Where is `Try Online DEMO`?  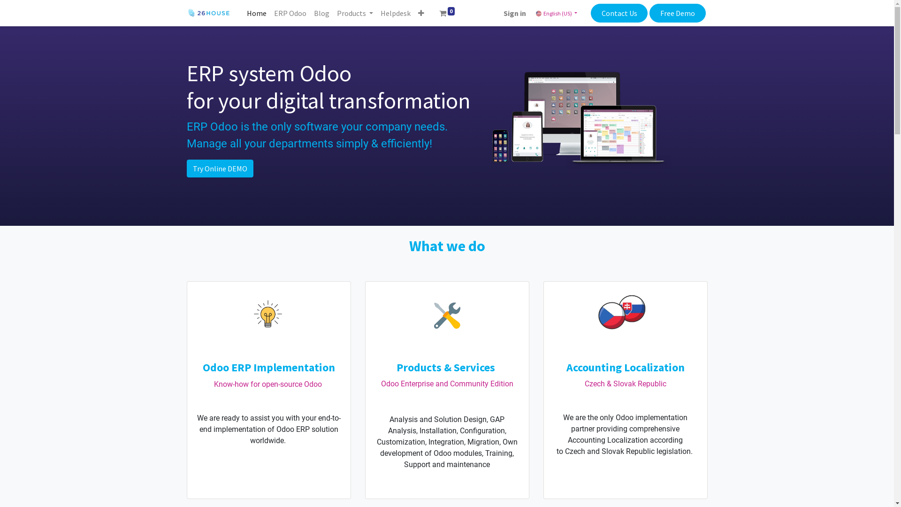 Try Online DEMO is located at coordinates (220, 169).